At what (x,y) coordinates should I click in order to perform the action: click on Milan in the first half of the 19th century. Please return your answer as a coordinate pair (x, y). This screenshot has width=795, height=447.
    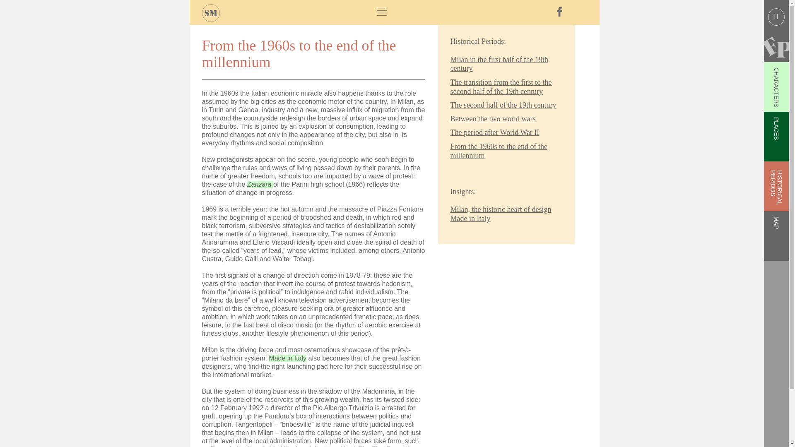
    Looking at the image, I should click on (499, 64).